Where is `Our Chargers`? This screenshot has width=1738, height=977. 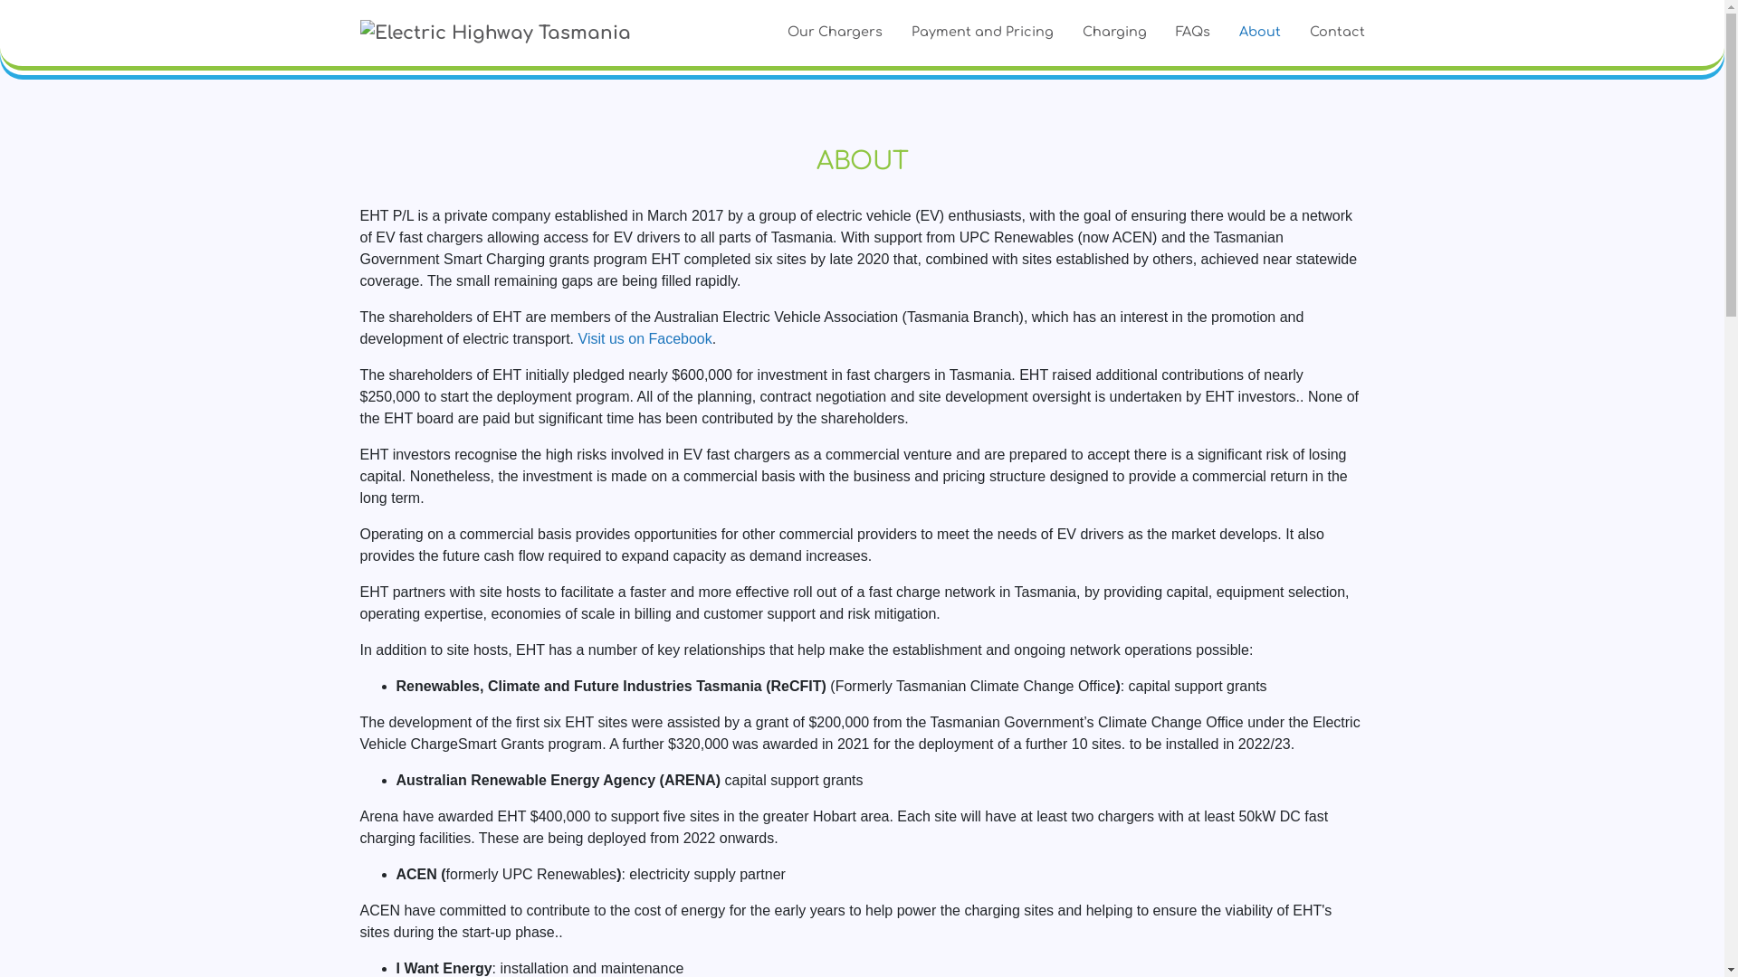
Our Chargers is located at coordinates (835, 33).